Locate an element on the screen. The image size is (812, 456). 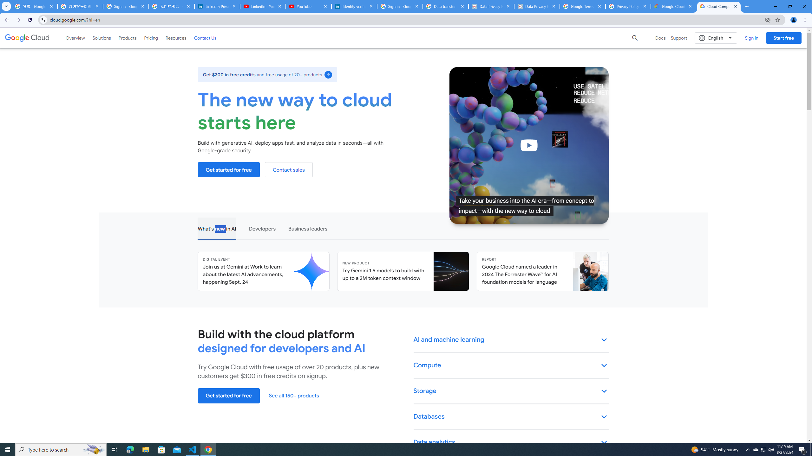
AI and machine learning keyboard_arrow_down is located at coordinates (511, 340).